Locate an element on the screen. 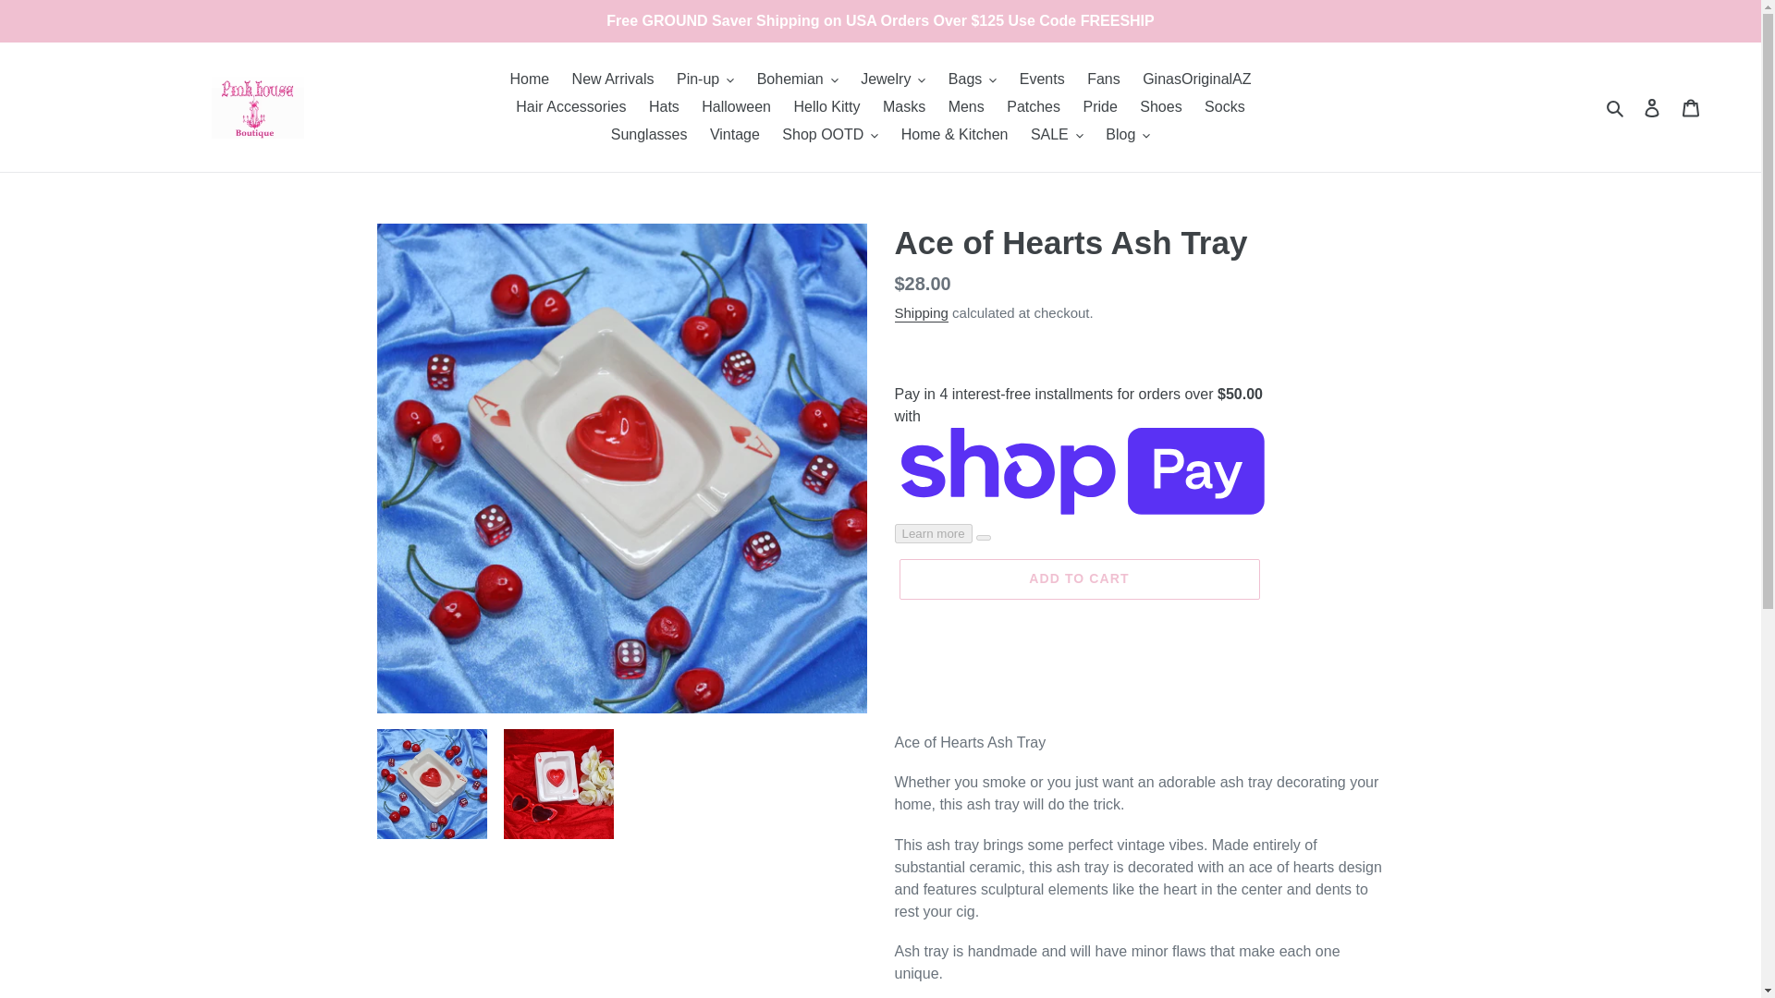  Bags is located at coordinates (973, 79).